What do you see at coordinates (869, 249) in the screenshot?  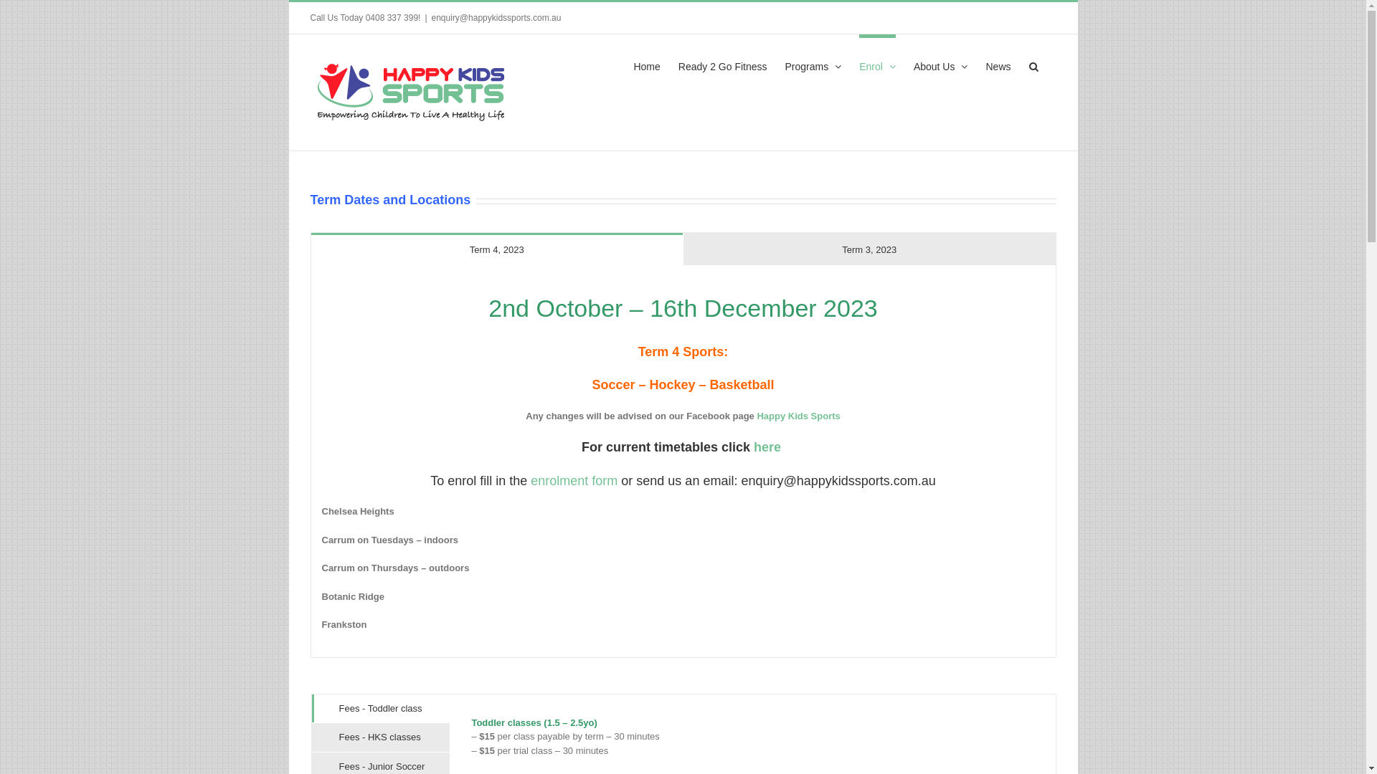 I see `Term 3, 2023` at bounding box center [869, 249].